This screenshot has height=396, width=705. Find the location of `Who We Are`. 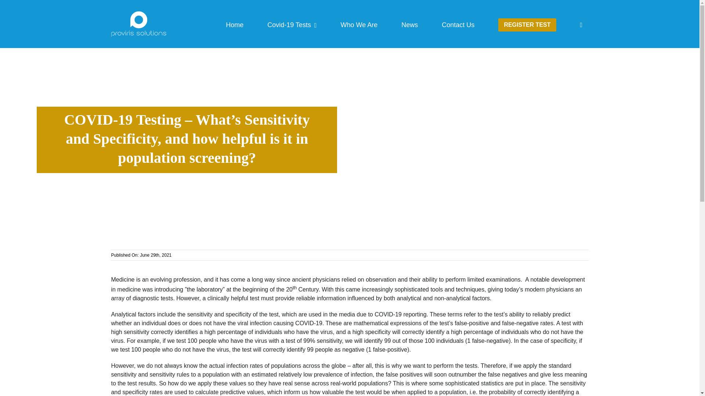

Who We Are is located at coordinates (359, 24).